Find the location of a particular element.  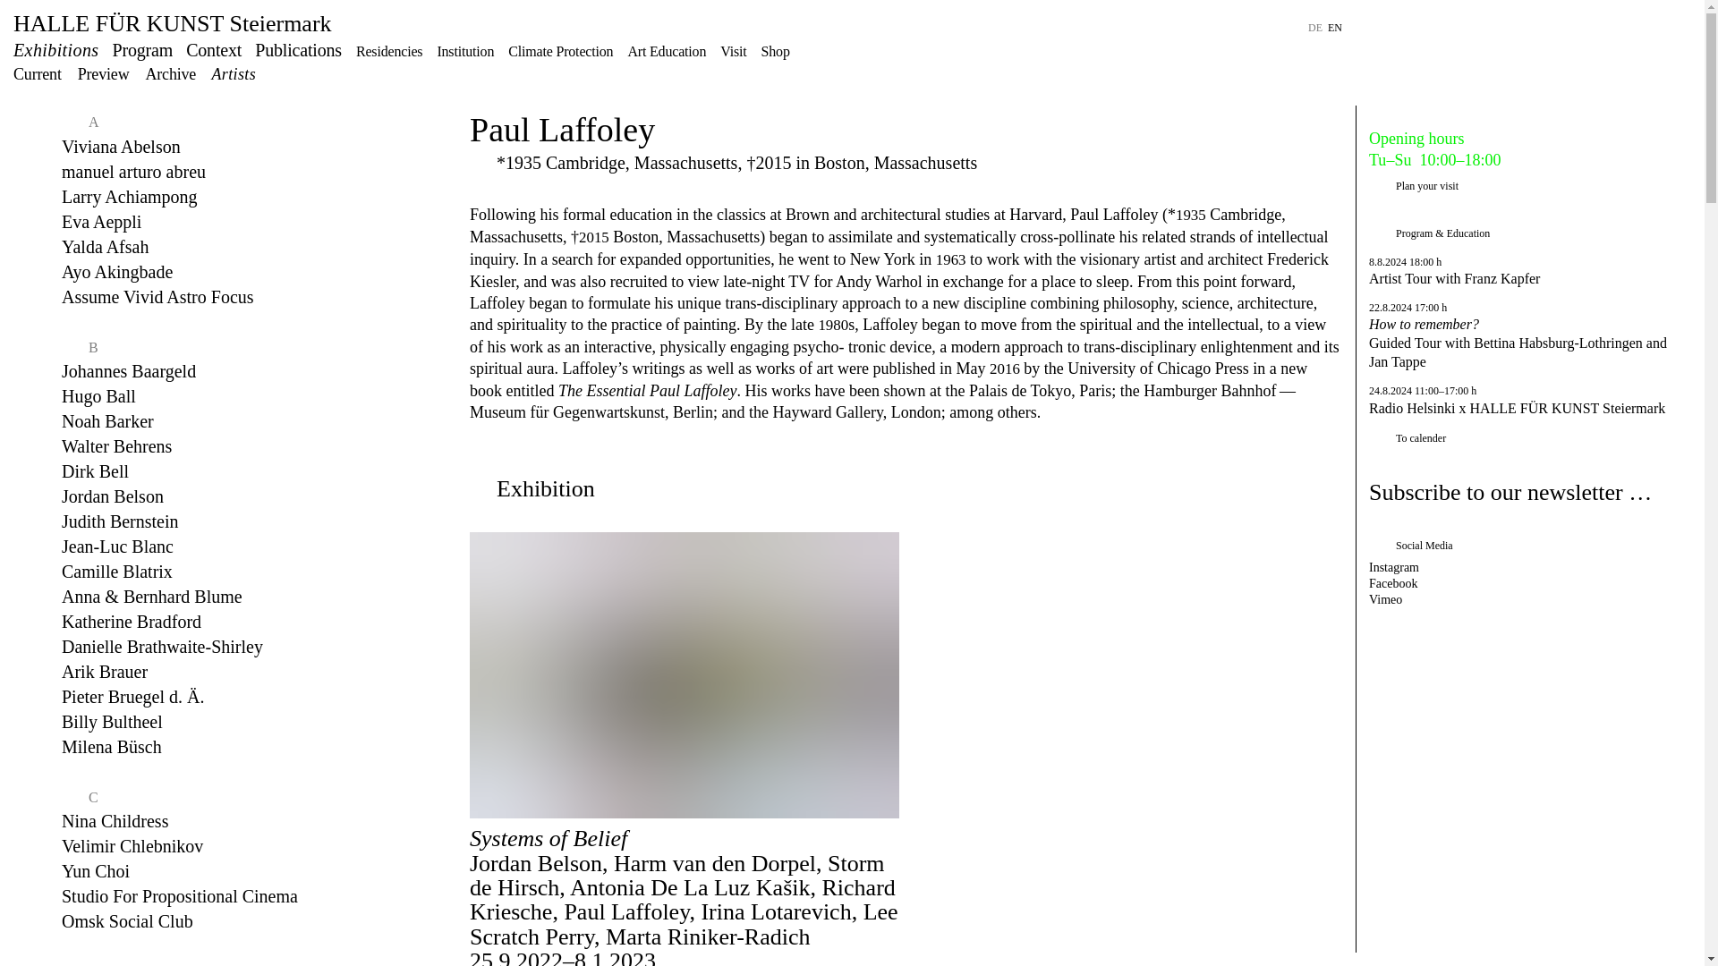

Deutsch is located at coordinates (1315, 27).